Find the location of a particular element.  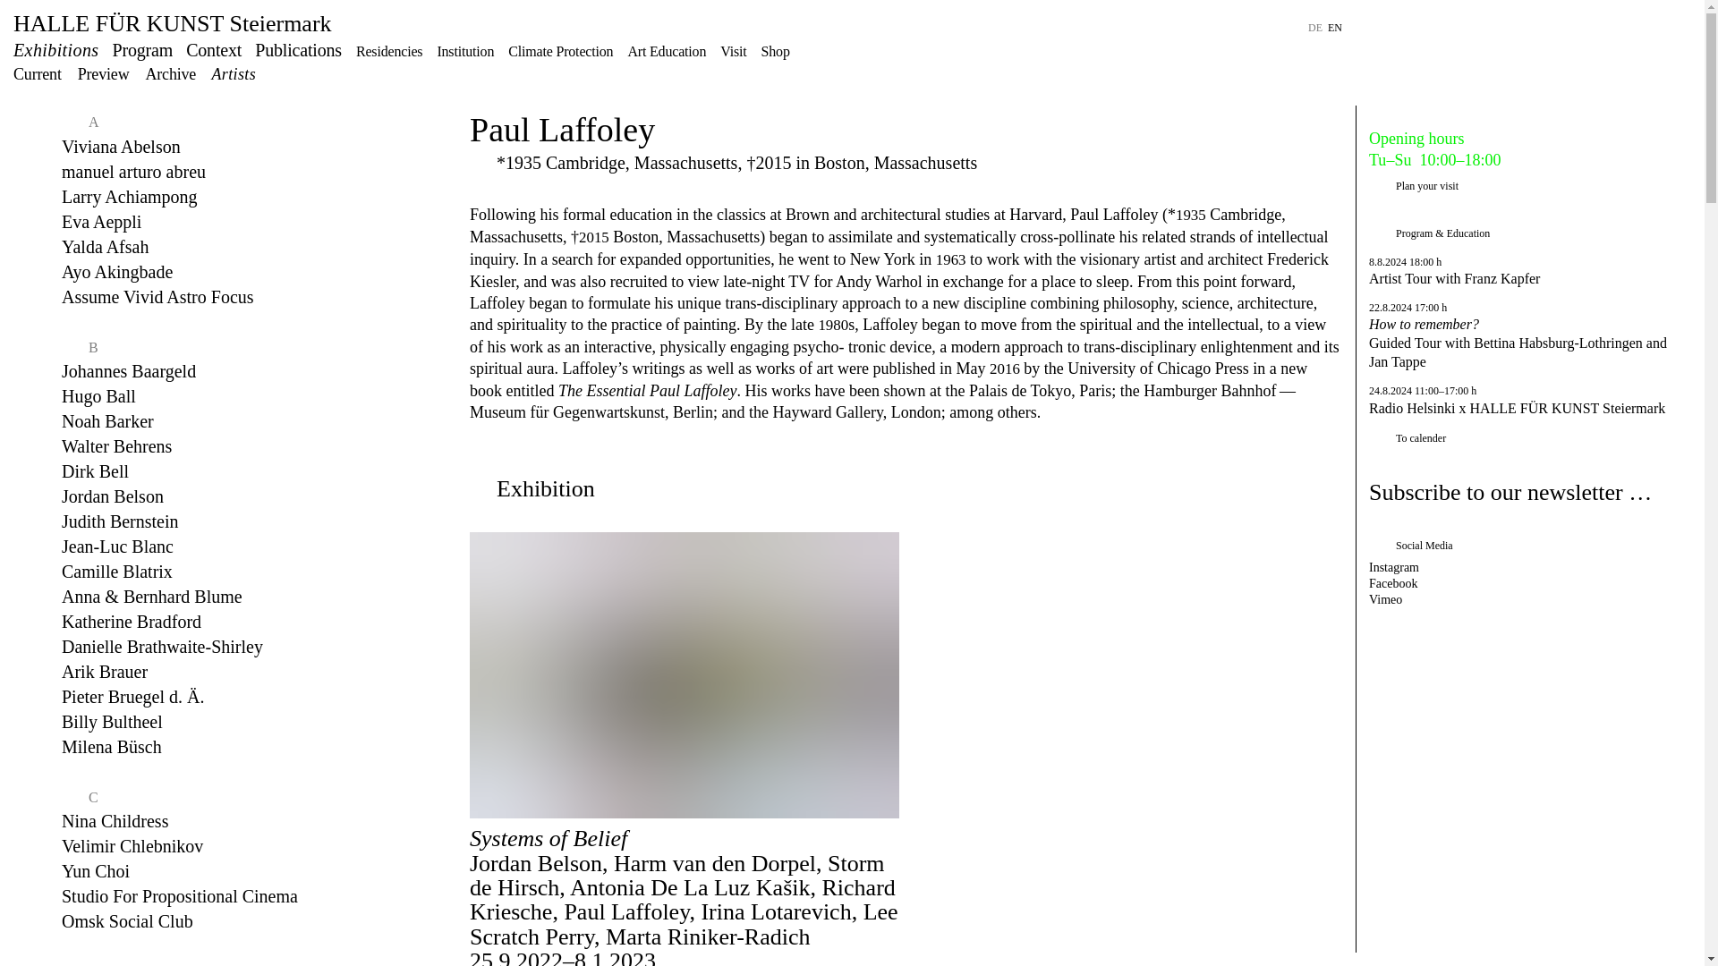

Deutsch is located at coordinates (1315, 27).